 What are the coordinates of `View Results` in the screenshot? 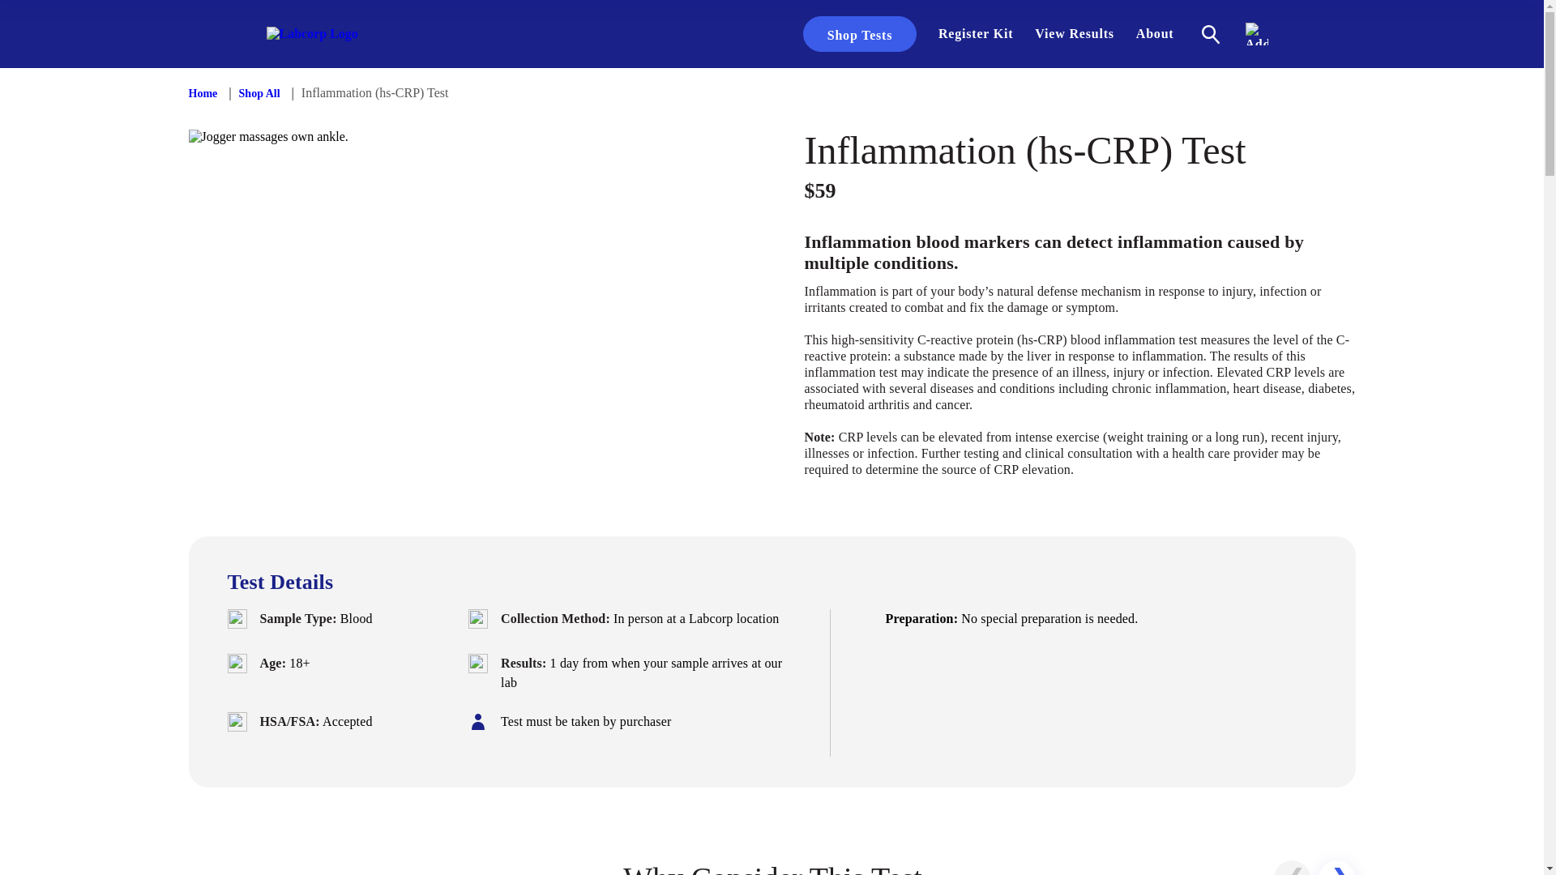 It's located at (1075, 34).